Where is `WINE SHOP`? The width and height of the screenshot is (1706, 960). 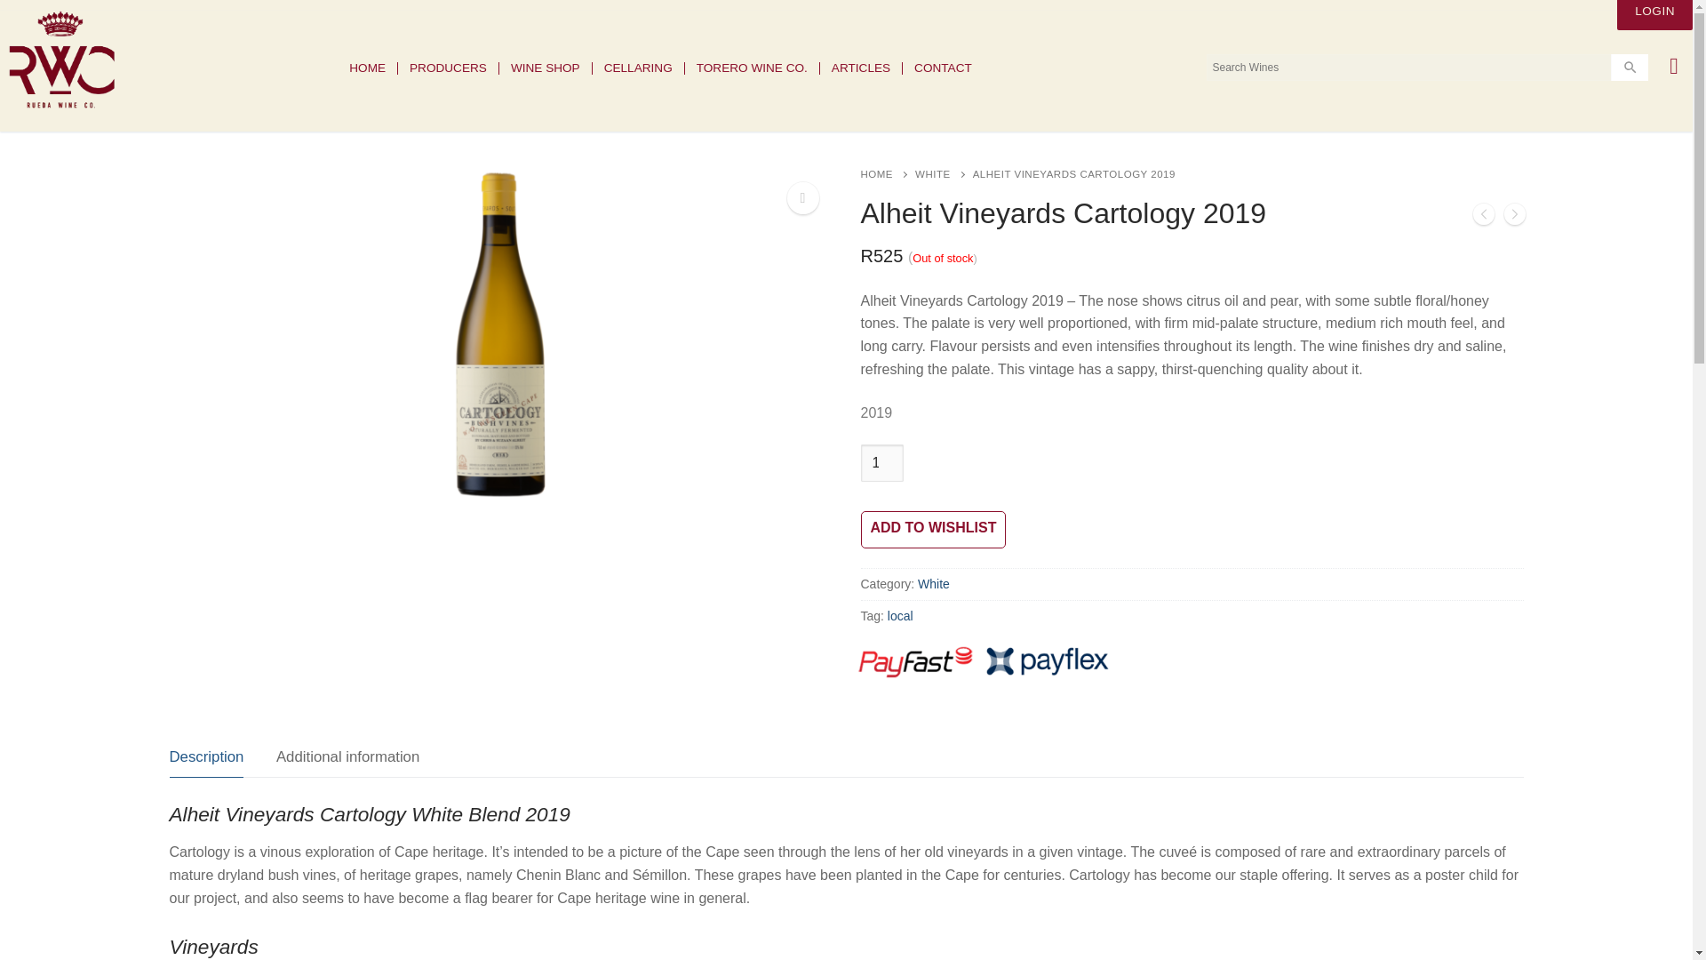
WINE SHOP is located at coordinates (546, 68).